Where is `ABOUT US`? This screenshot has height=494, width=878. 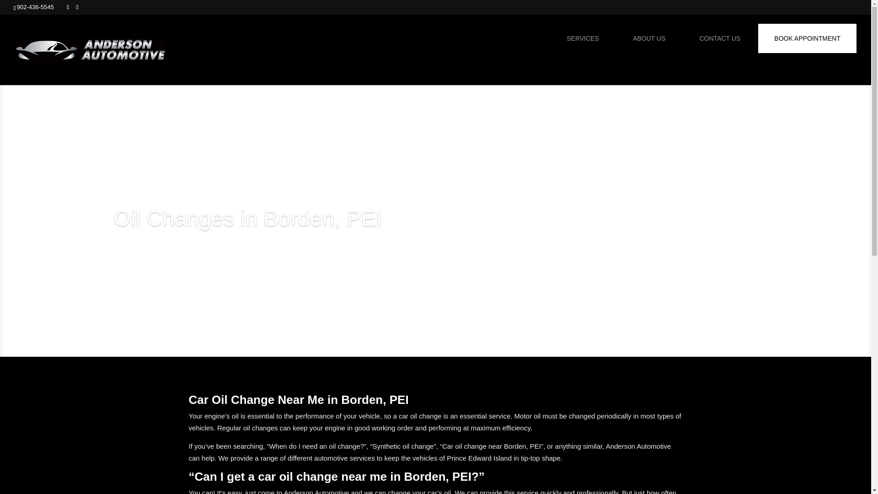 ABOUT US is located at coordinates (649, 38).